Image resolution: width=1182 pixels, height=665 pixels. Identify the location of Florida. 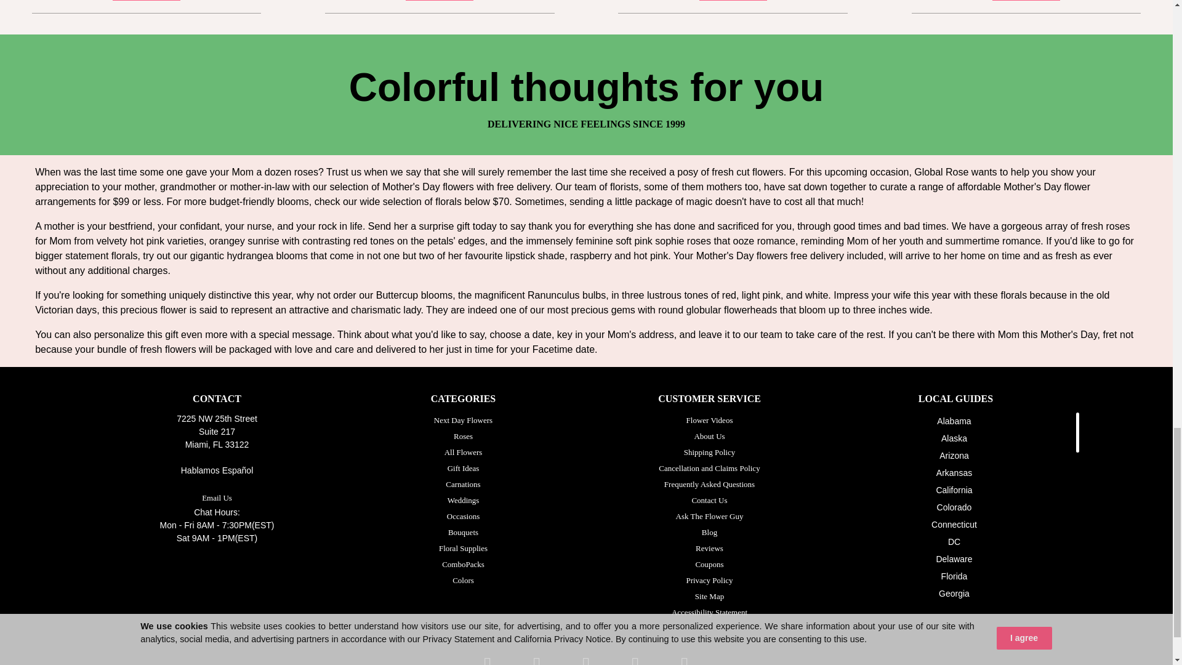
(954, 576).